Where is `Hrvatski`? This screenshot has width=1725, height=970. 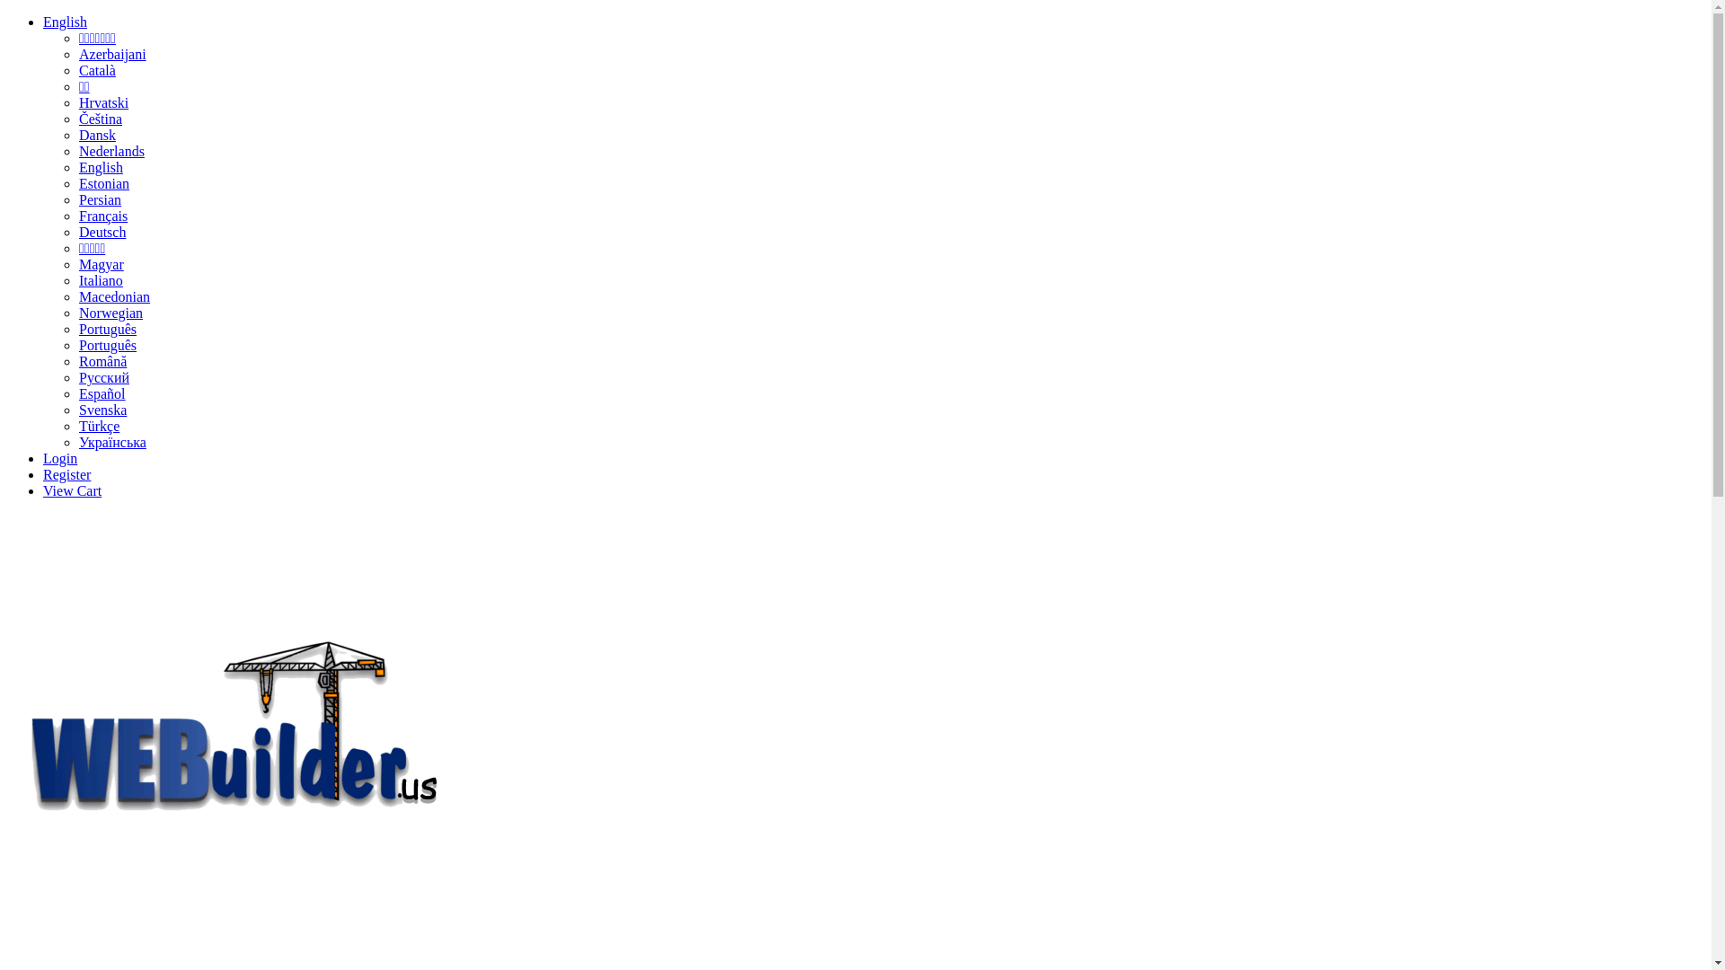
Hrvatski is located at coordinates (104, 102).